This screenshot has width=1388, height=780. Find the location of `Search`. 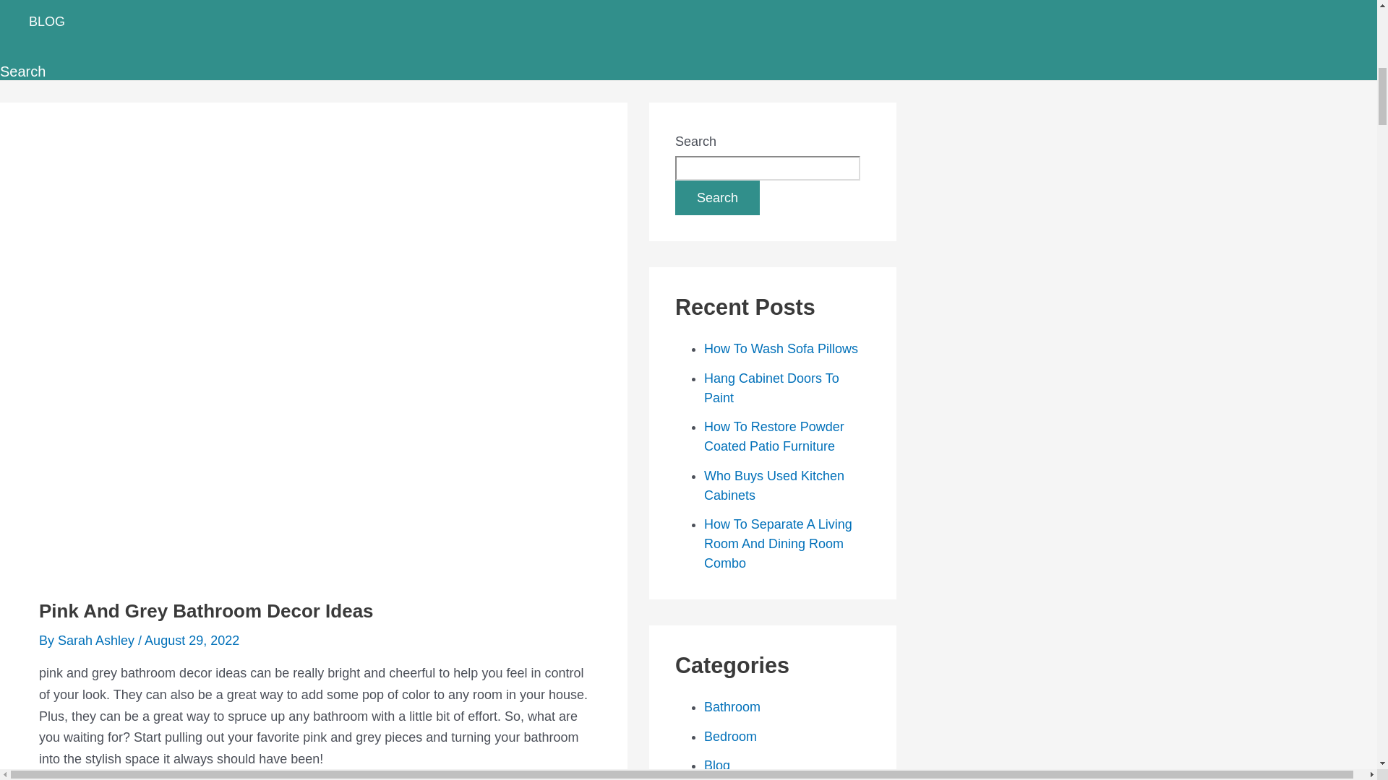

Search is located at coordinates (23, 71).